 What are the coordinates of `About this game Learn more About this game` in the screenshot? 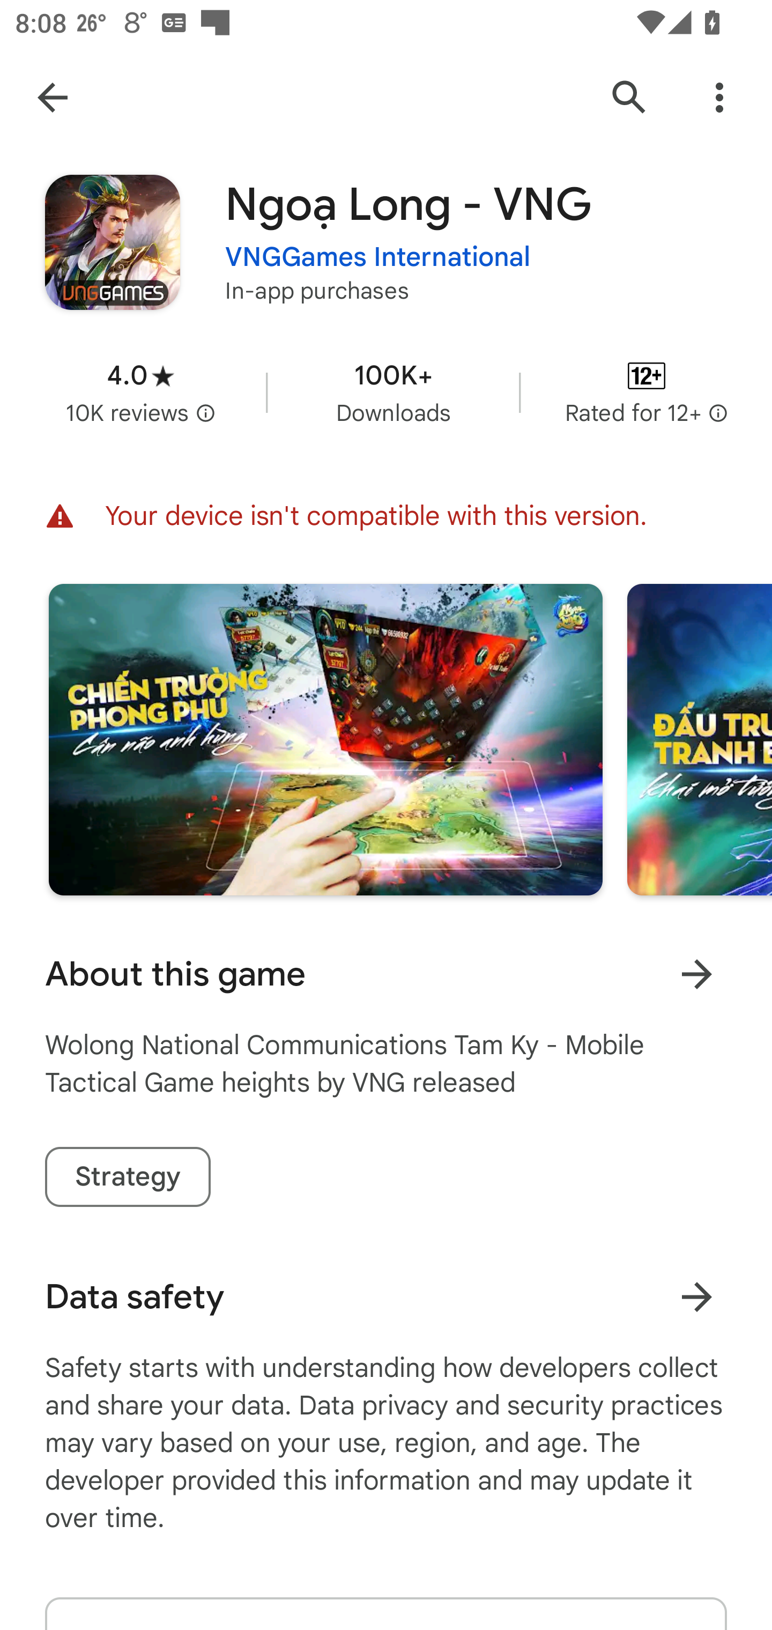 It's located at (386, 974).